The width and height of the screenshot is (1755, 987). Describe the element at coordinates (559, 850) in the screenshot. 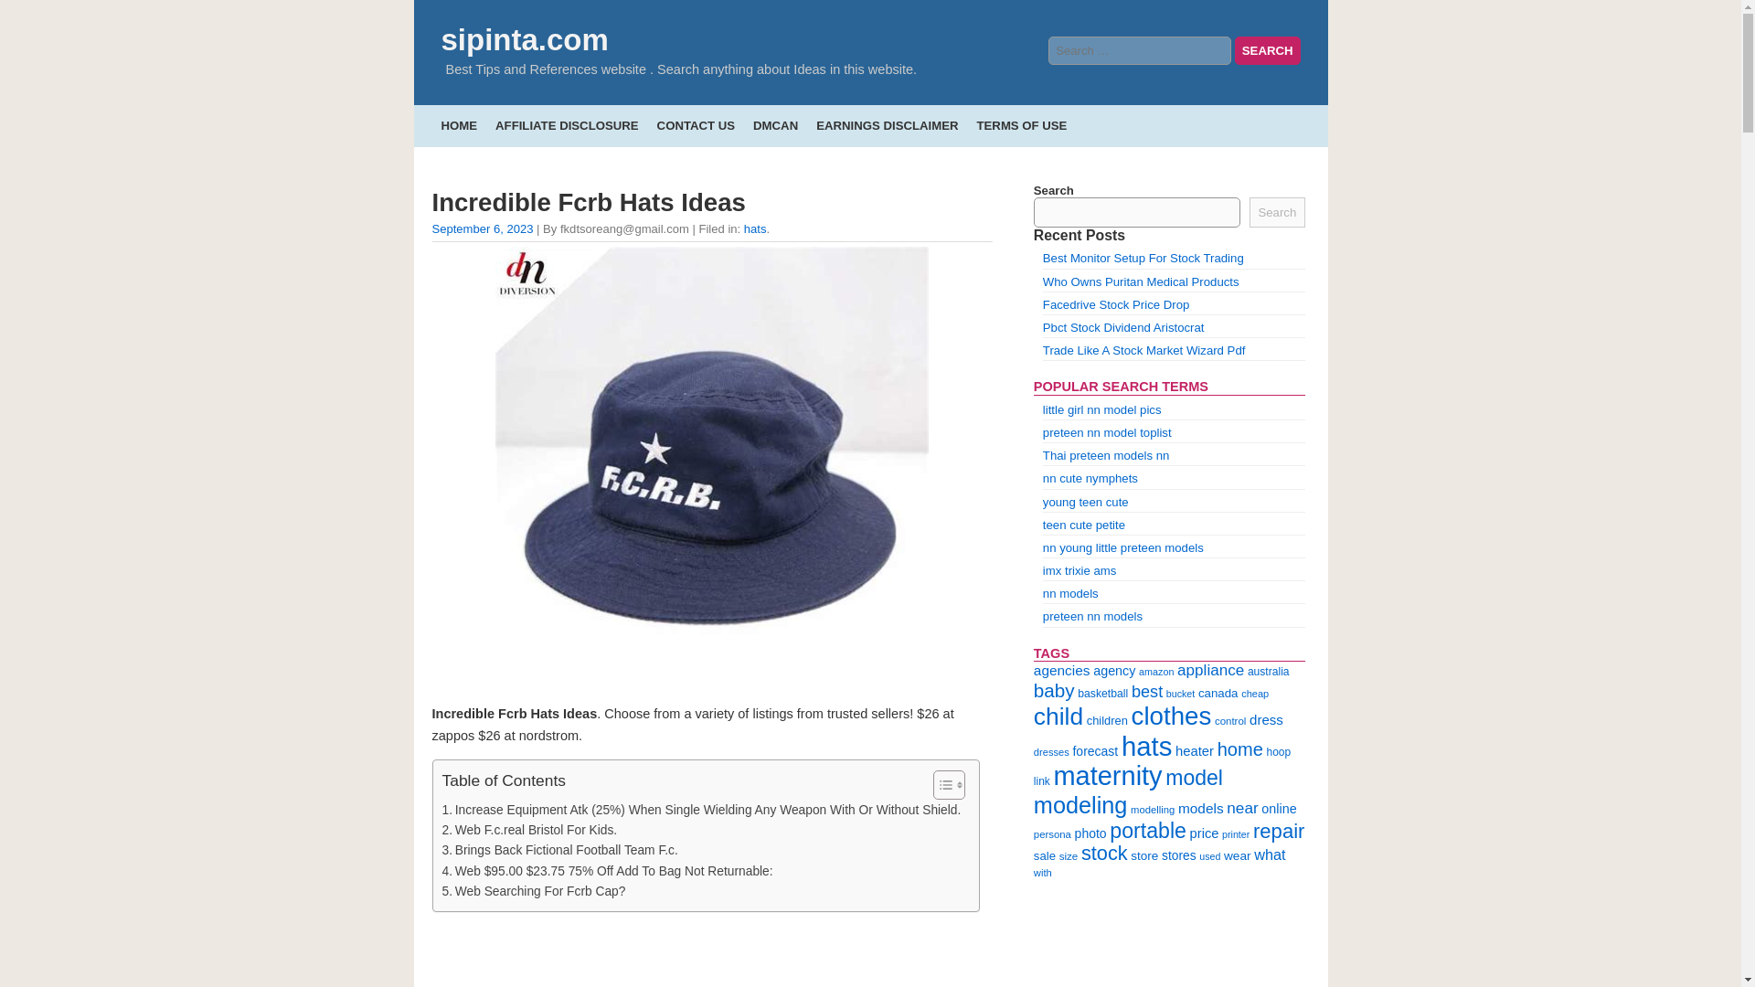

I see `Brings Back Fictional Football Team F.c.` at that location.